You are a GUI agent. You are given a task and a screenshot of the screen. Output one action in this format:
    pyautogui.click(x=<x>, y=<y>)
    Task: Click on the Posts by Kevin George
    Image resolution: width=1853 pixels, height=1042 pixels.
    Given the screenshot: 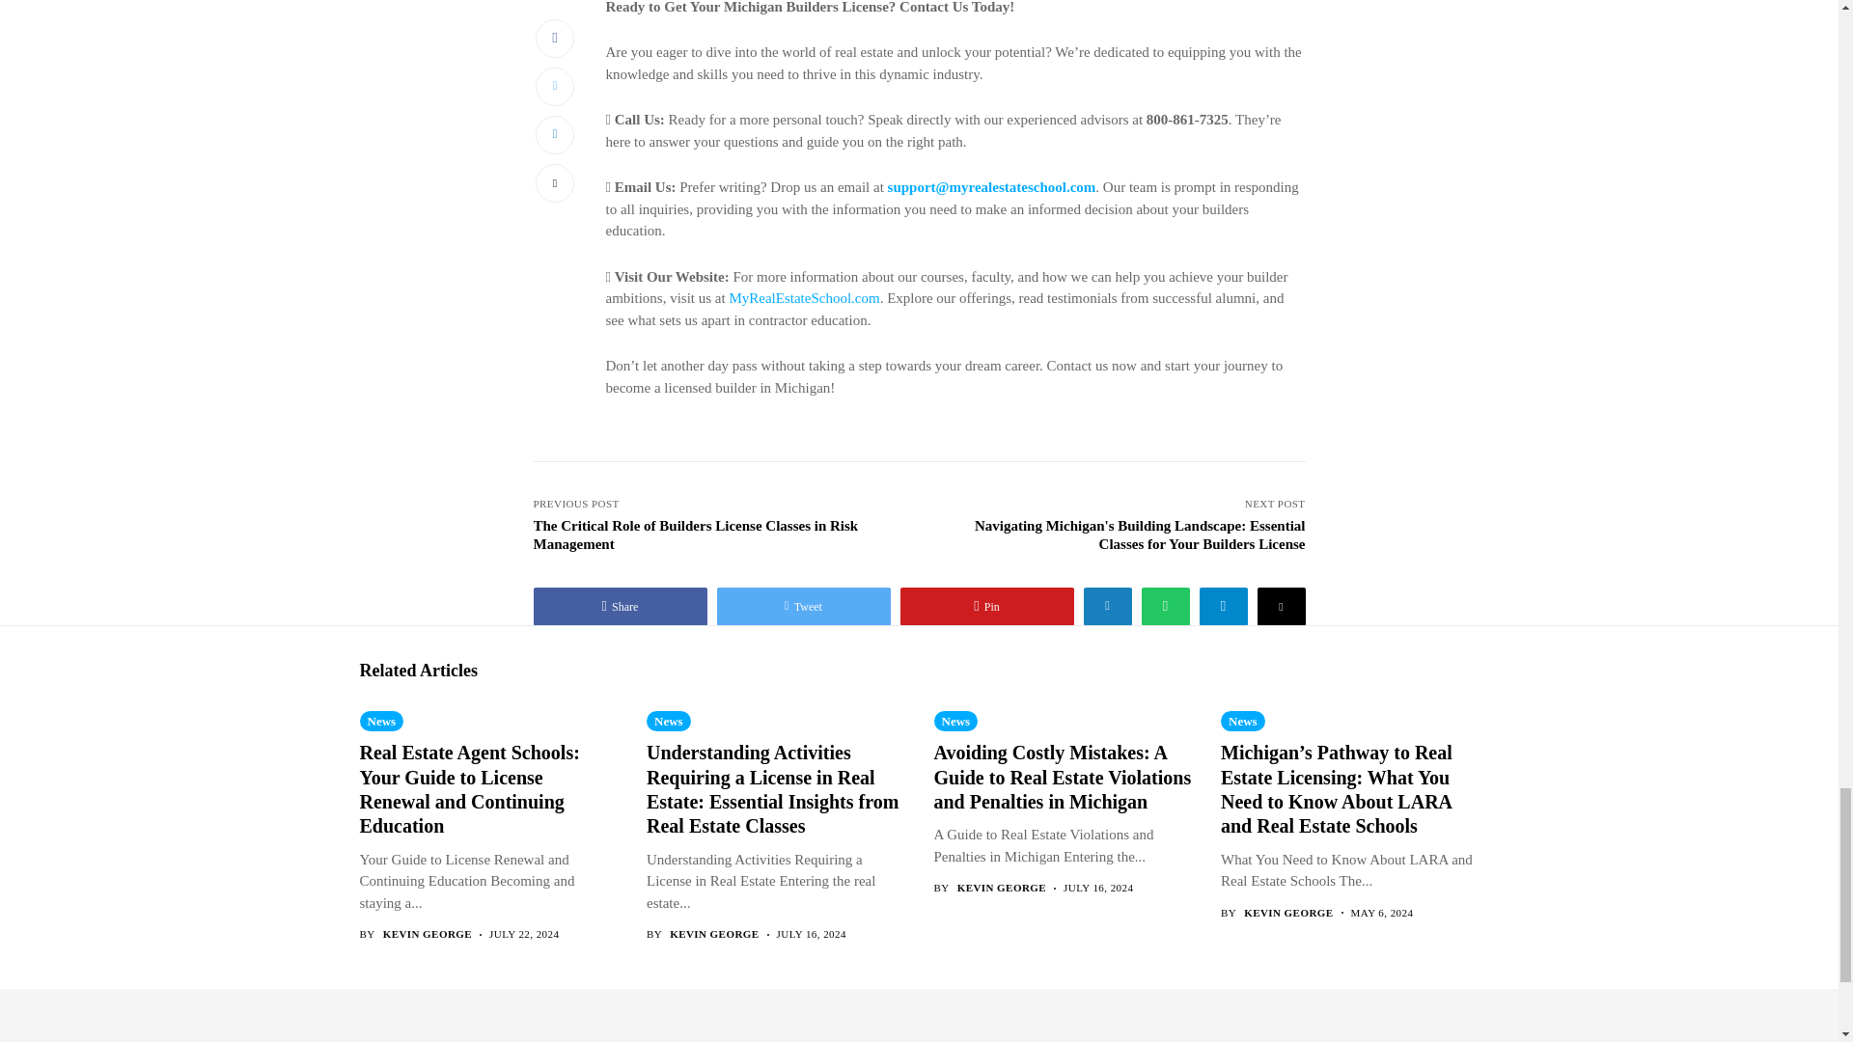 What is the action you would take?
    pyautogui.click(x=428, y=934)
    